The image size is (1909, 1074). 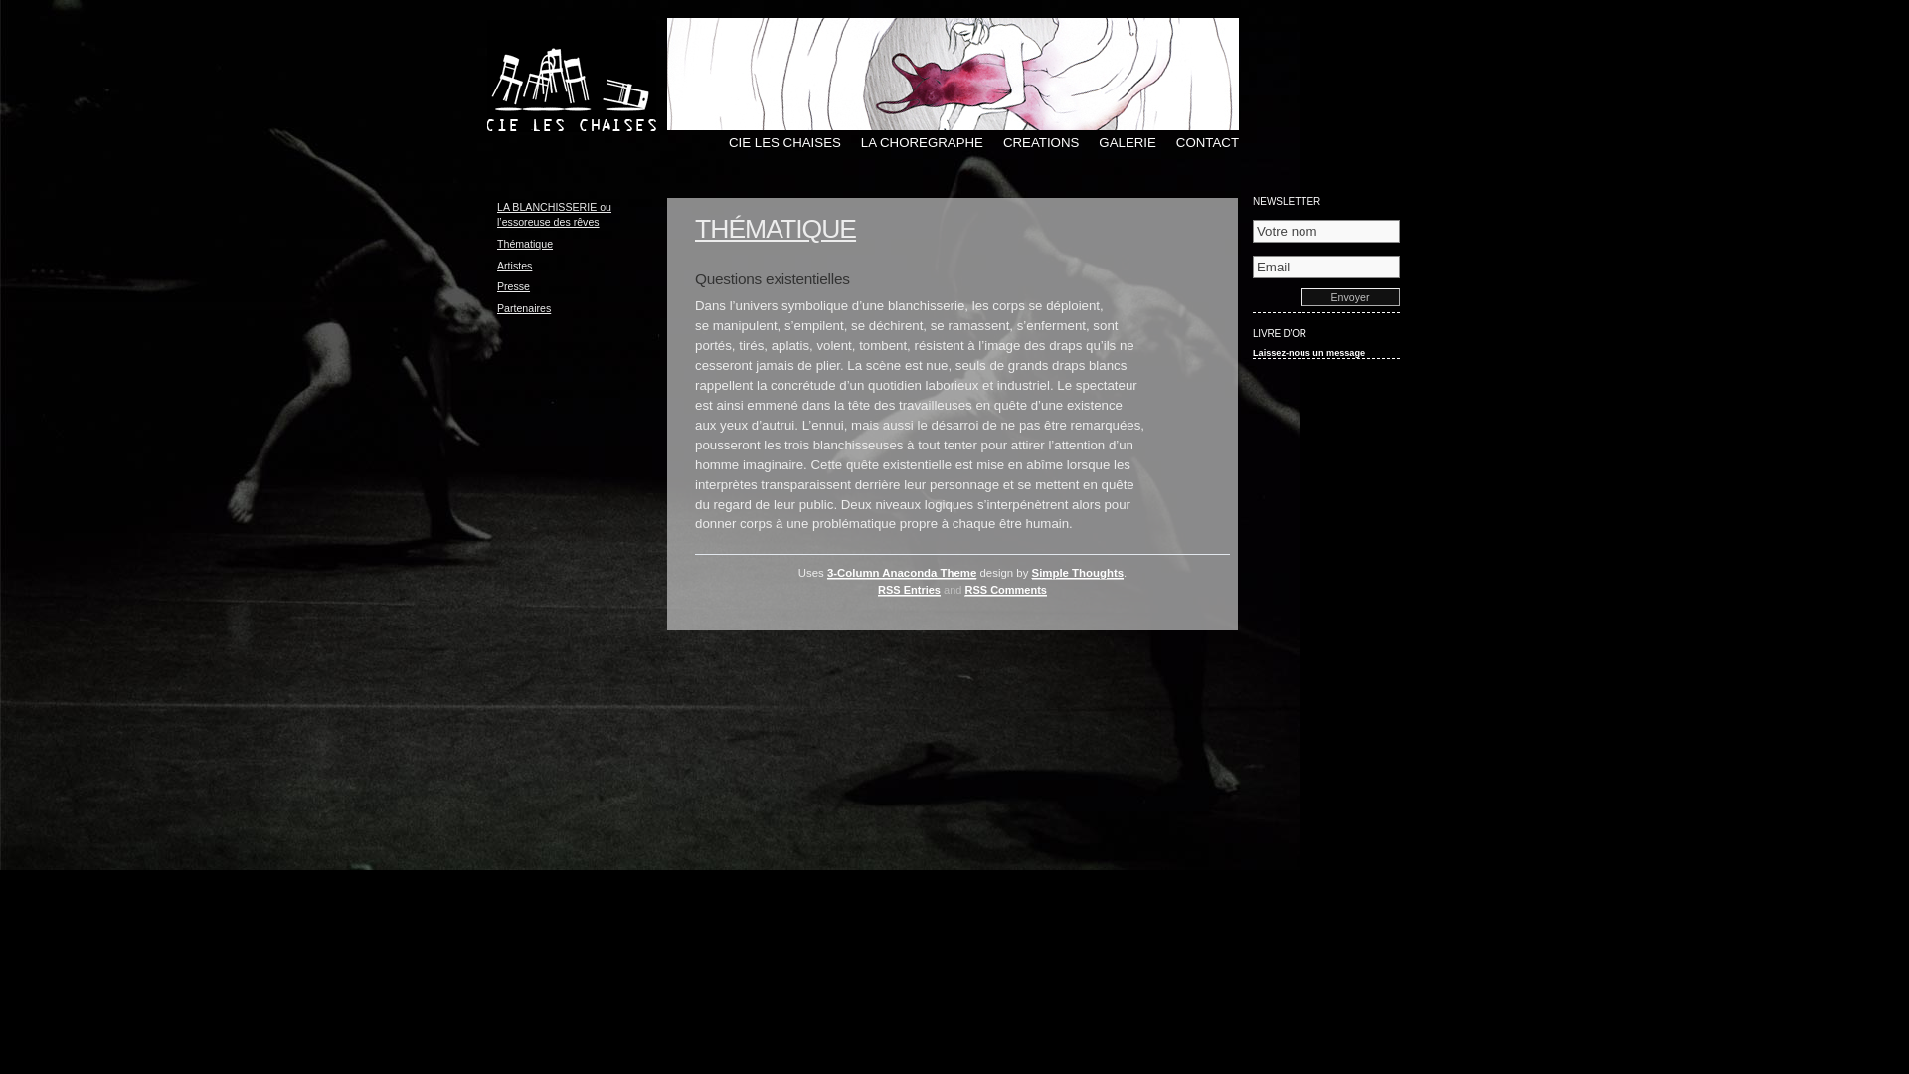 I want to click on GALERIE, so click(x=1118, y=142).